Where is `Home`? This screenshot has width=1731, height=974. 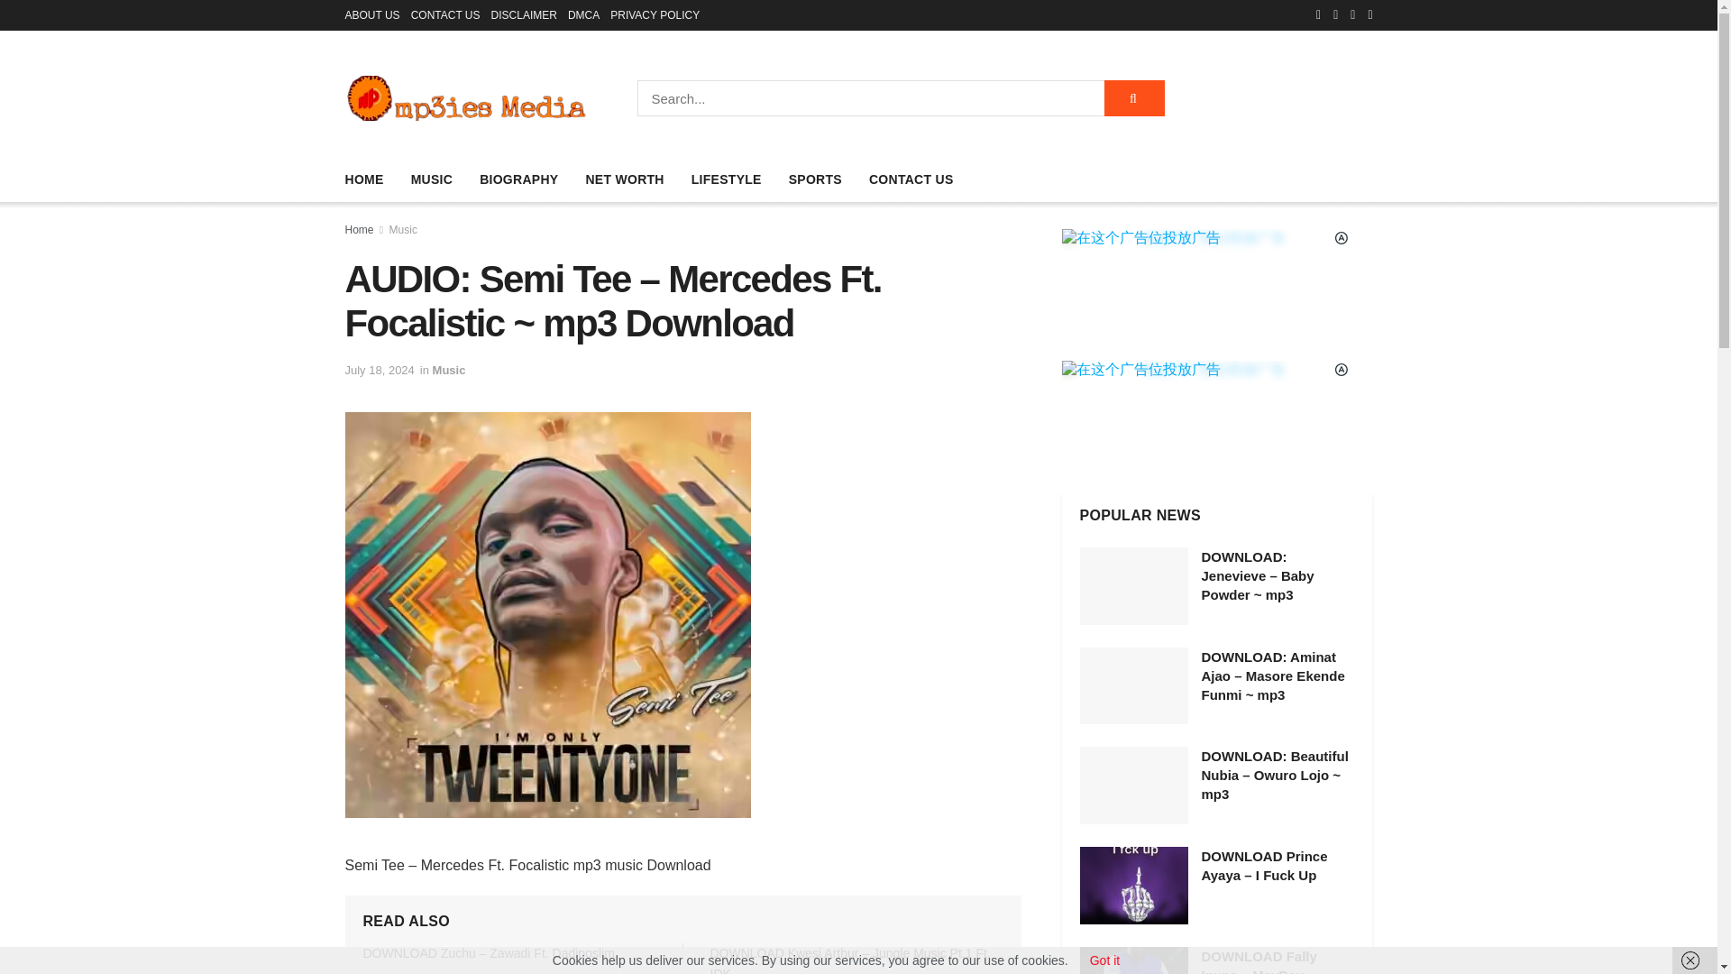 Home is located at coordinates (359, 230).